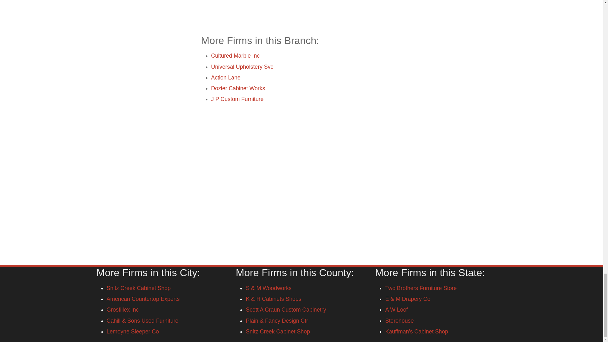 This screenshot has height=342, width=608. What do you see at coordinates (242, 66) in the screenshot?
I see `Universal Upholstery Svc` at bounding box center [242, 66].